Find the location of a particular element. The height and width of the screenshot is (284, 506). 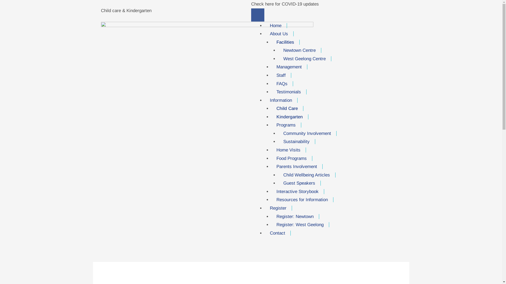

Home is located at coordinates (276, 26).